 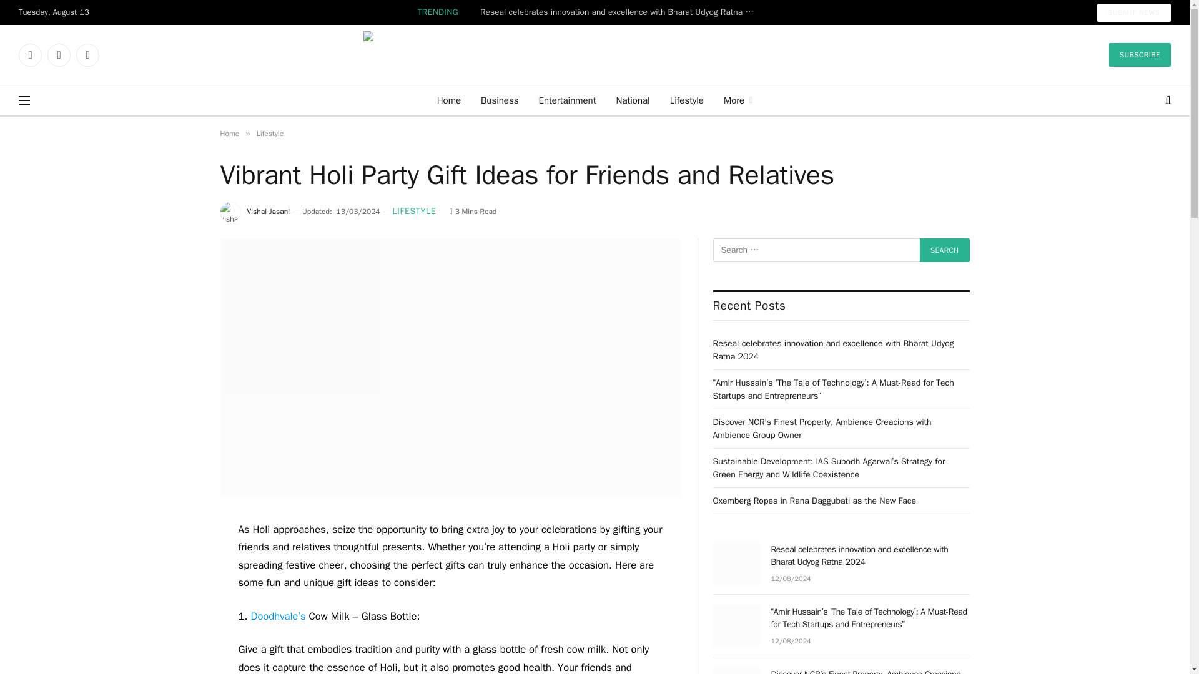 I want to click on LIFESTYLE, so click(x=415, y=212).